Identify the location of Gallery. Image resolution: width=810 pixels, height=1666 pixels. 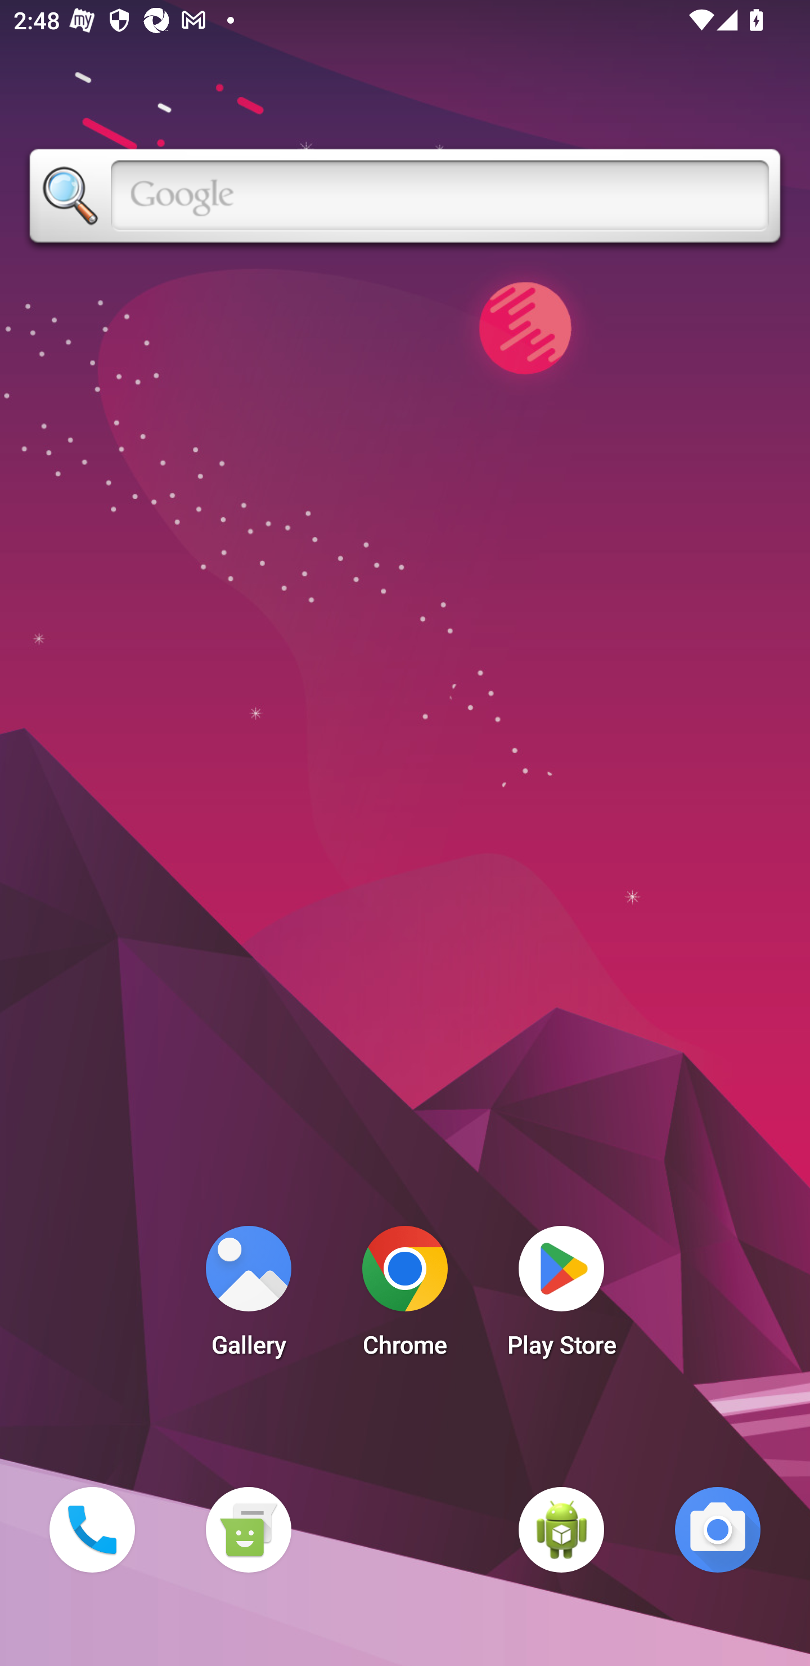
(248, 1297).